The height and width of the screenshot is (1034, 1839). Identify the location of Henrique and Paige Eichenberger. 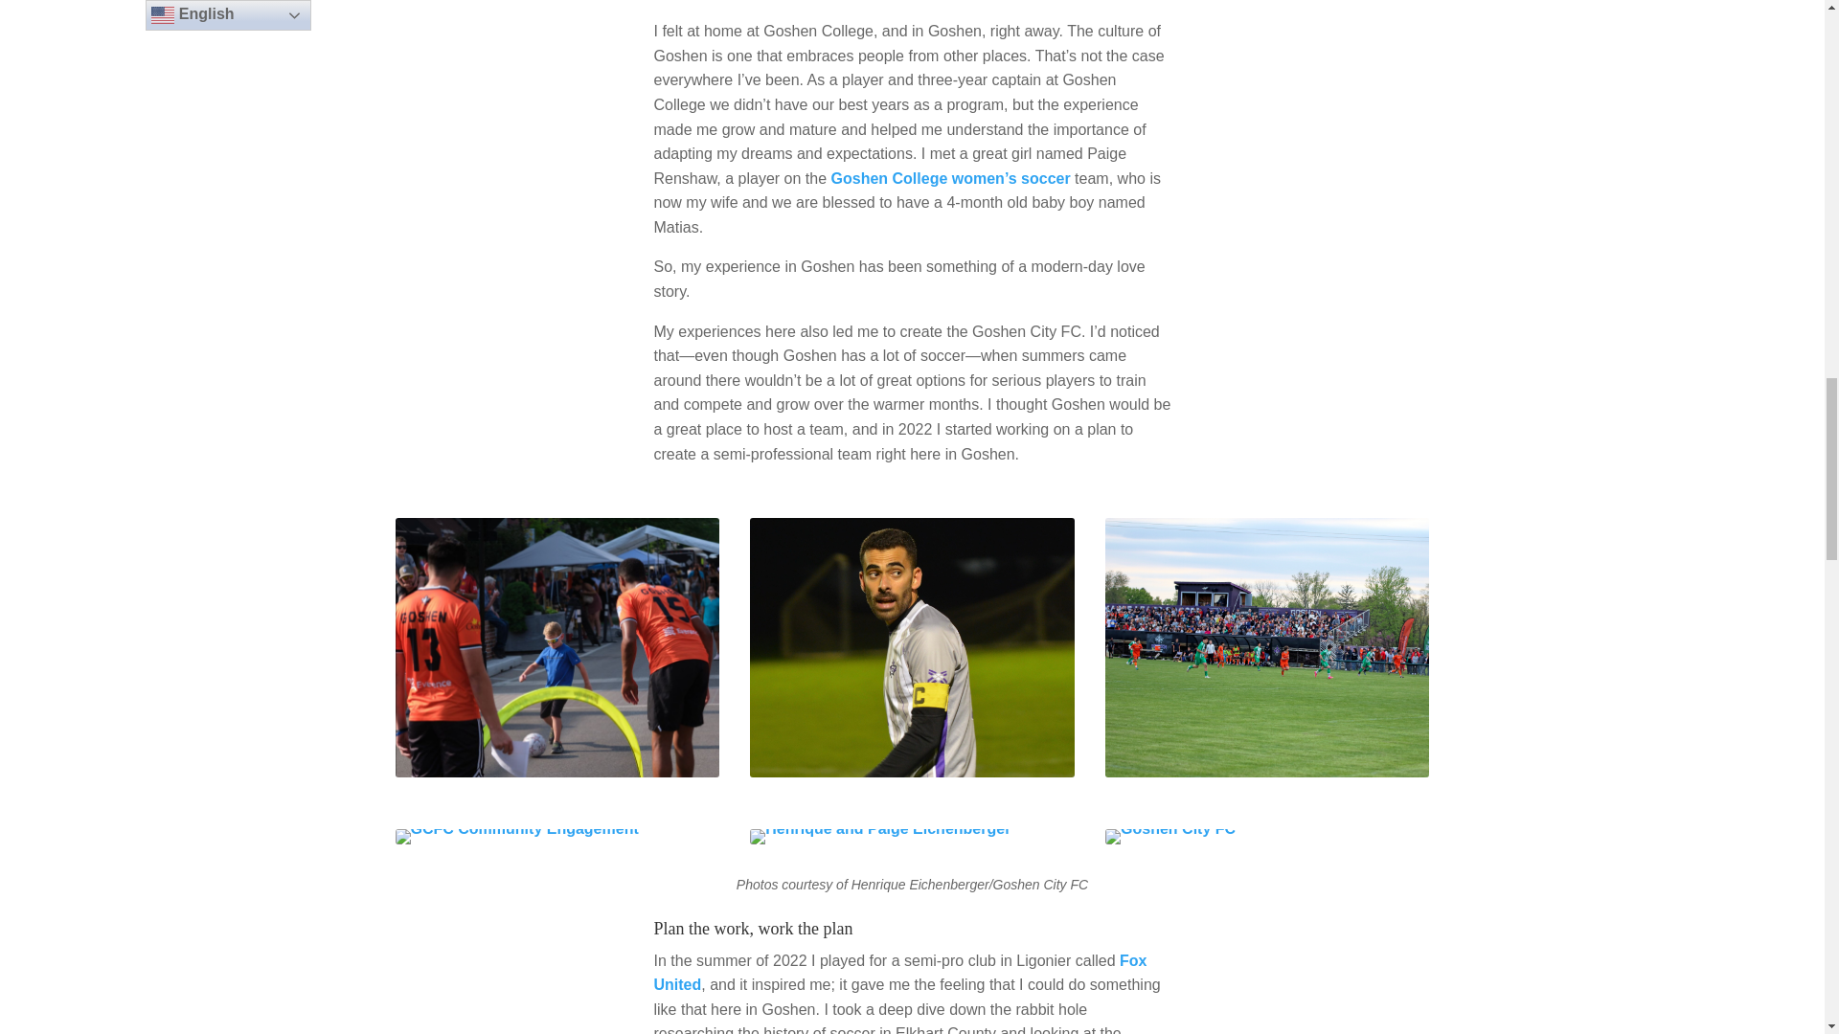
(879, 839).